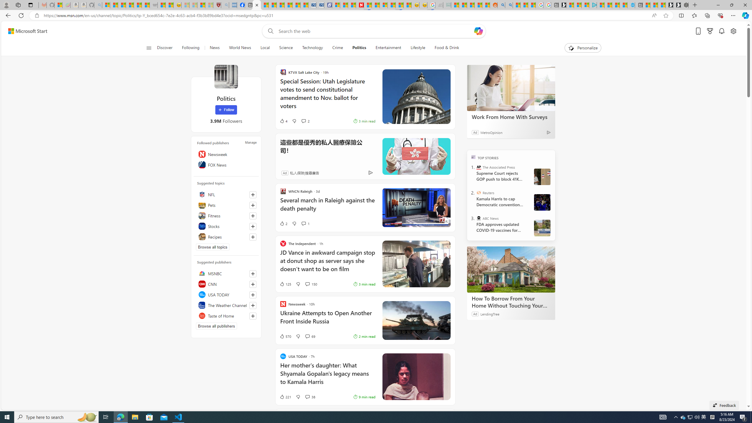  Describe the element at coordinates (226, 154) in the screenshot. I see `Newsweek` at that location.